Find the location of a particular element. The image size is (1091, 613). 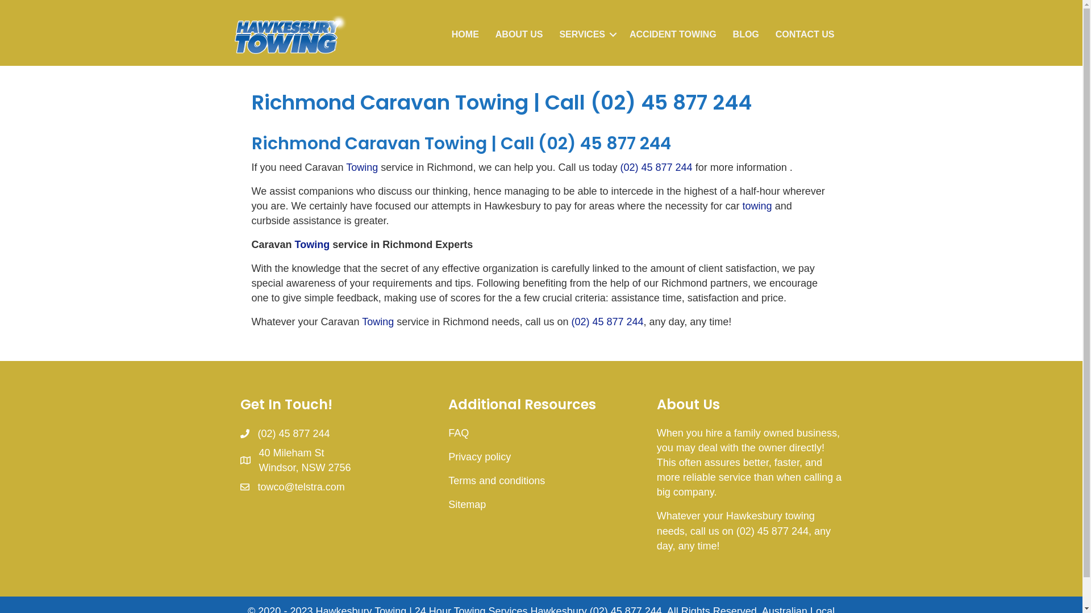

FAQ is located at coordinates (459, 433).